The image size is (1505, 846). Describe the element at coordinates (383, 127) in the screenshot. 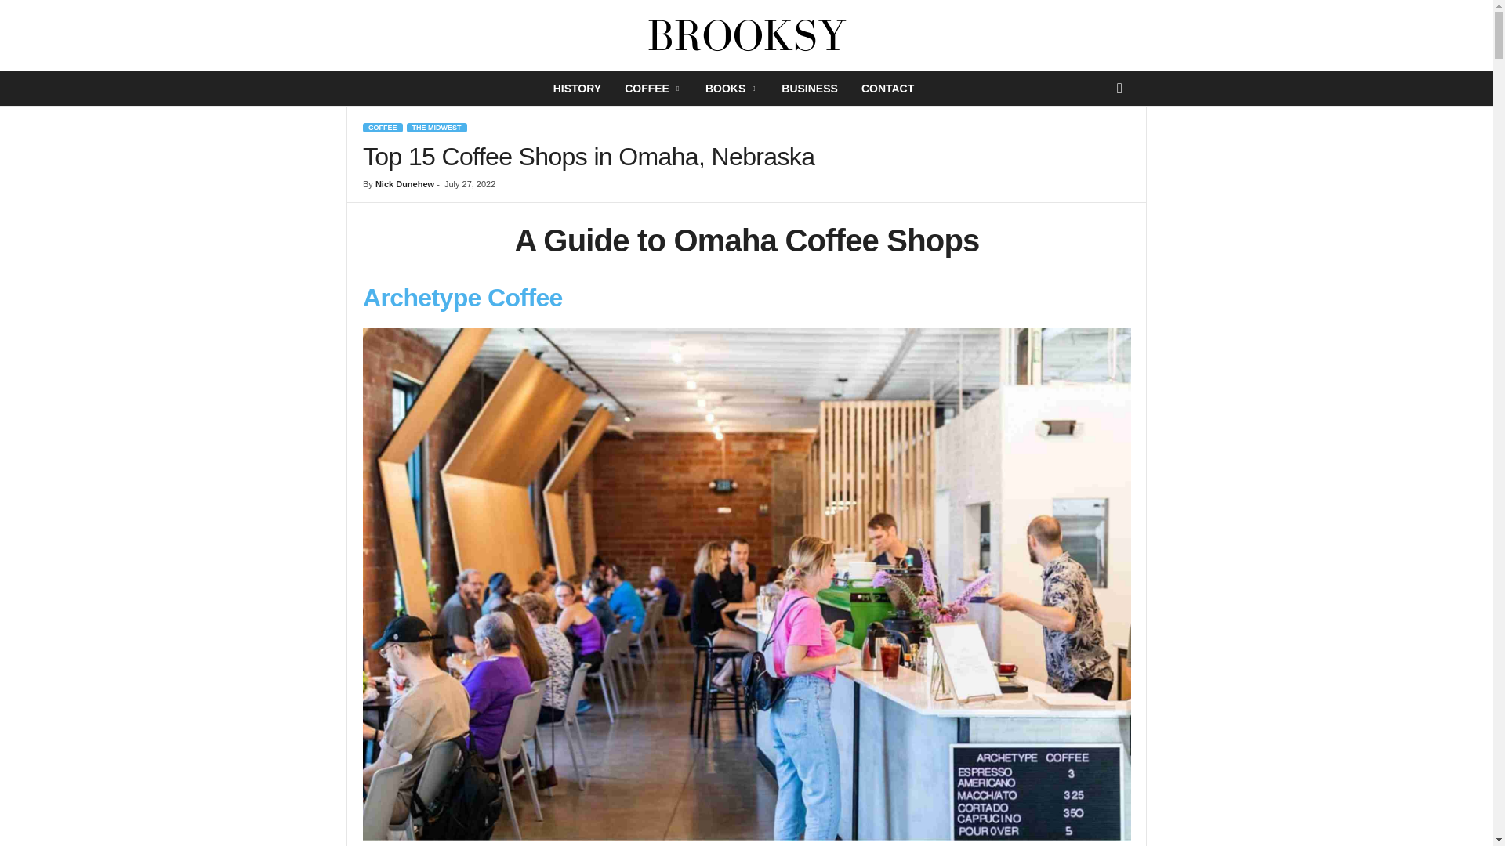

I see `COFFEE` at that location.